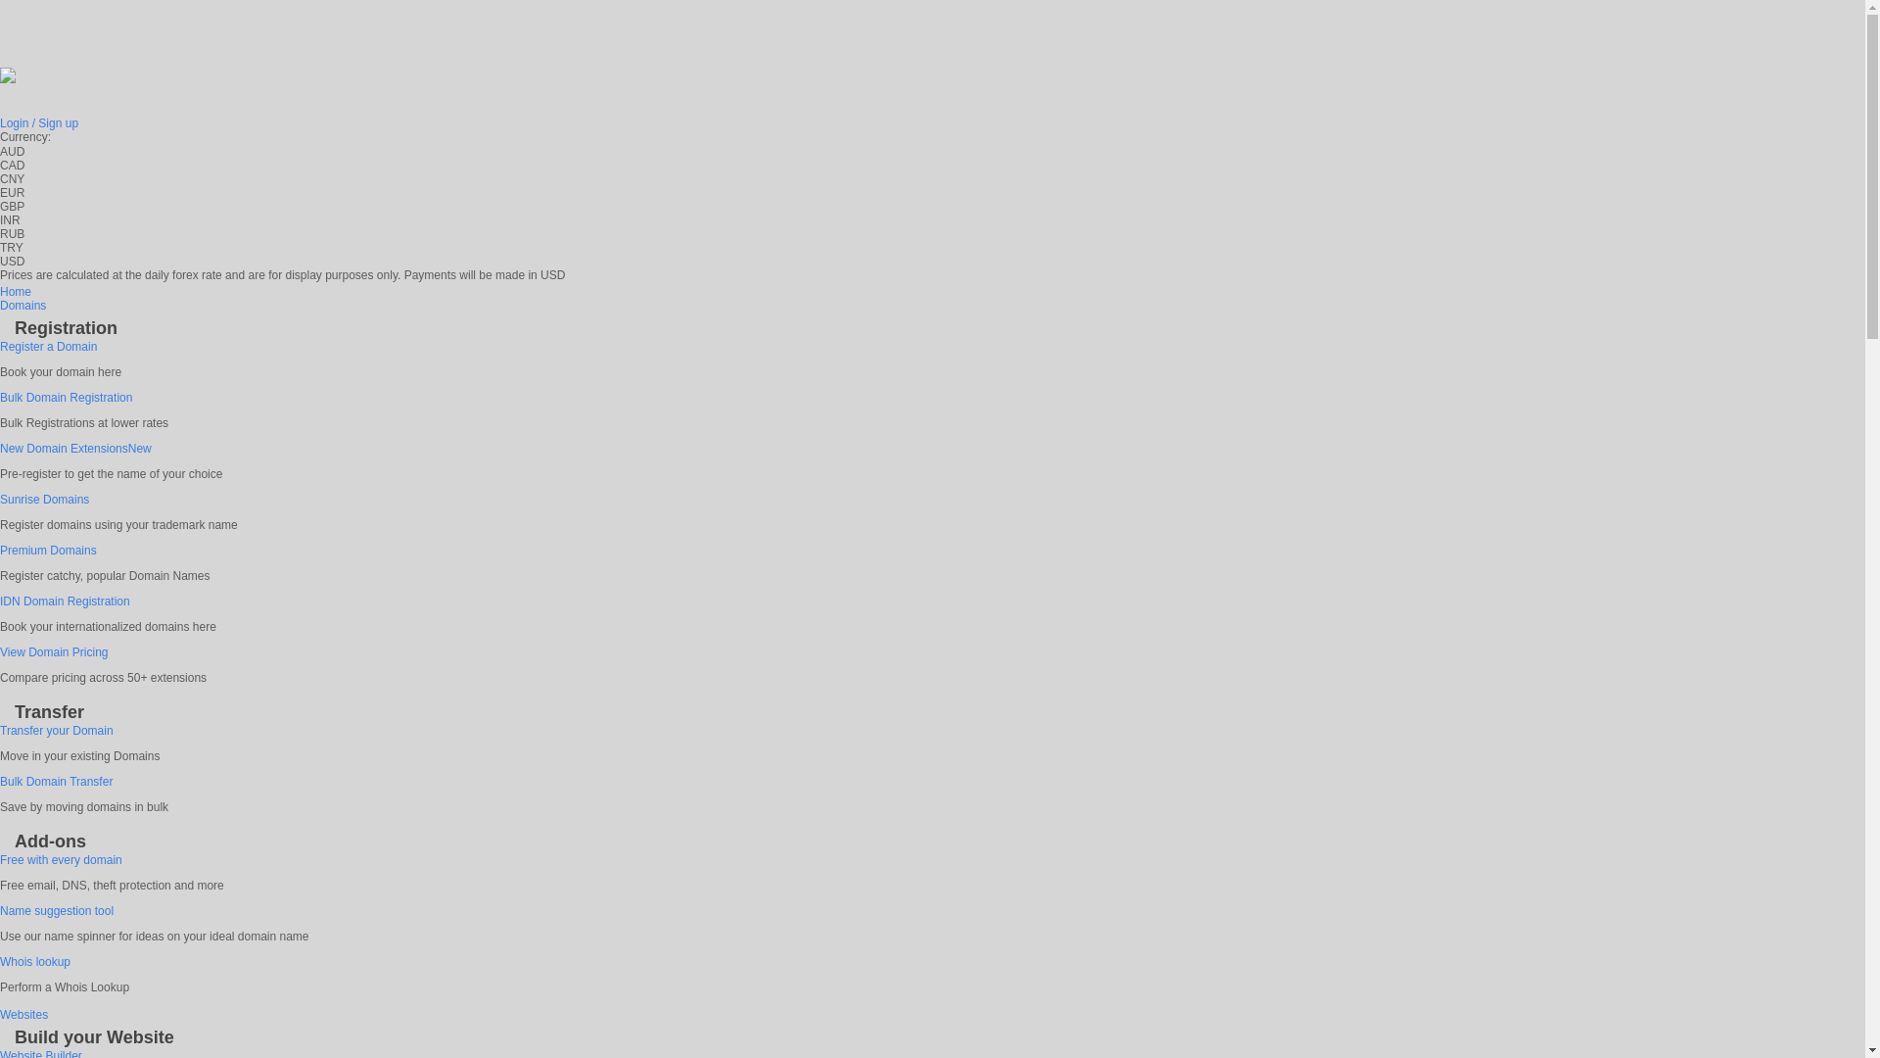  What do you see at coordinates (55, 652) in the screenshot?
I see `View Domain Pricing` at bounding box center [55, 652].